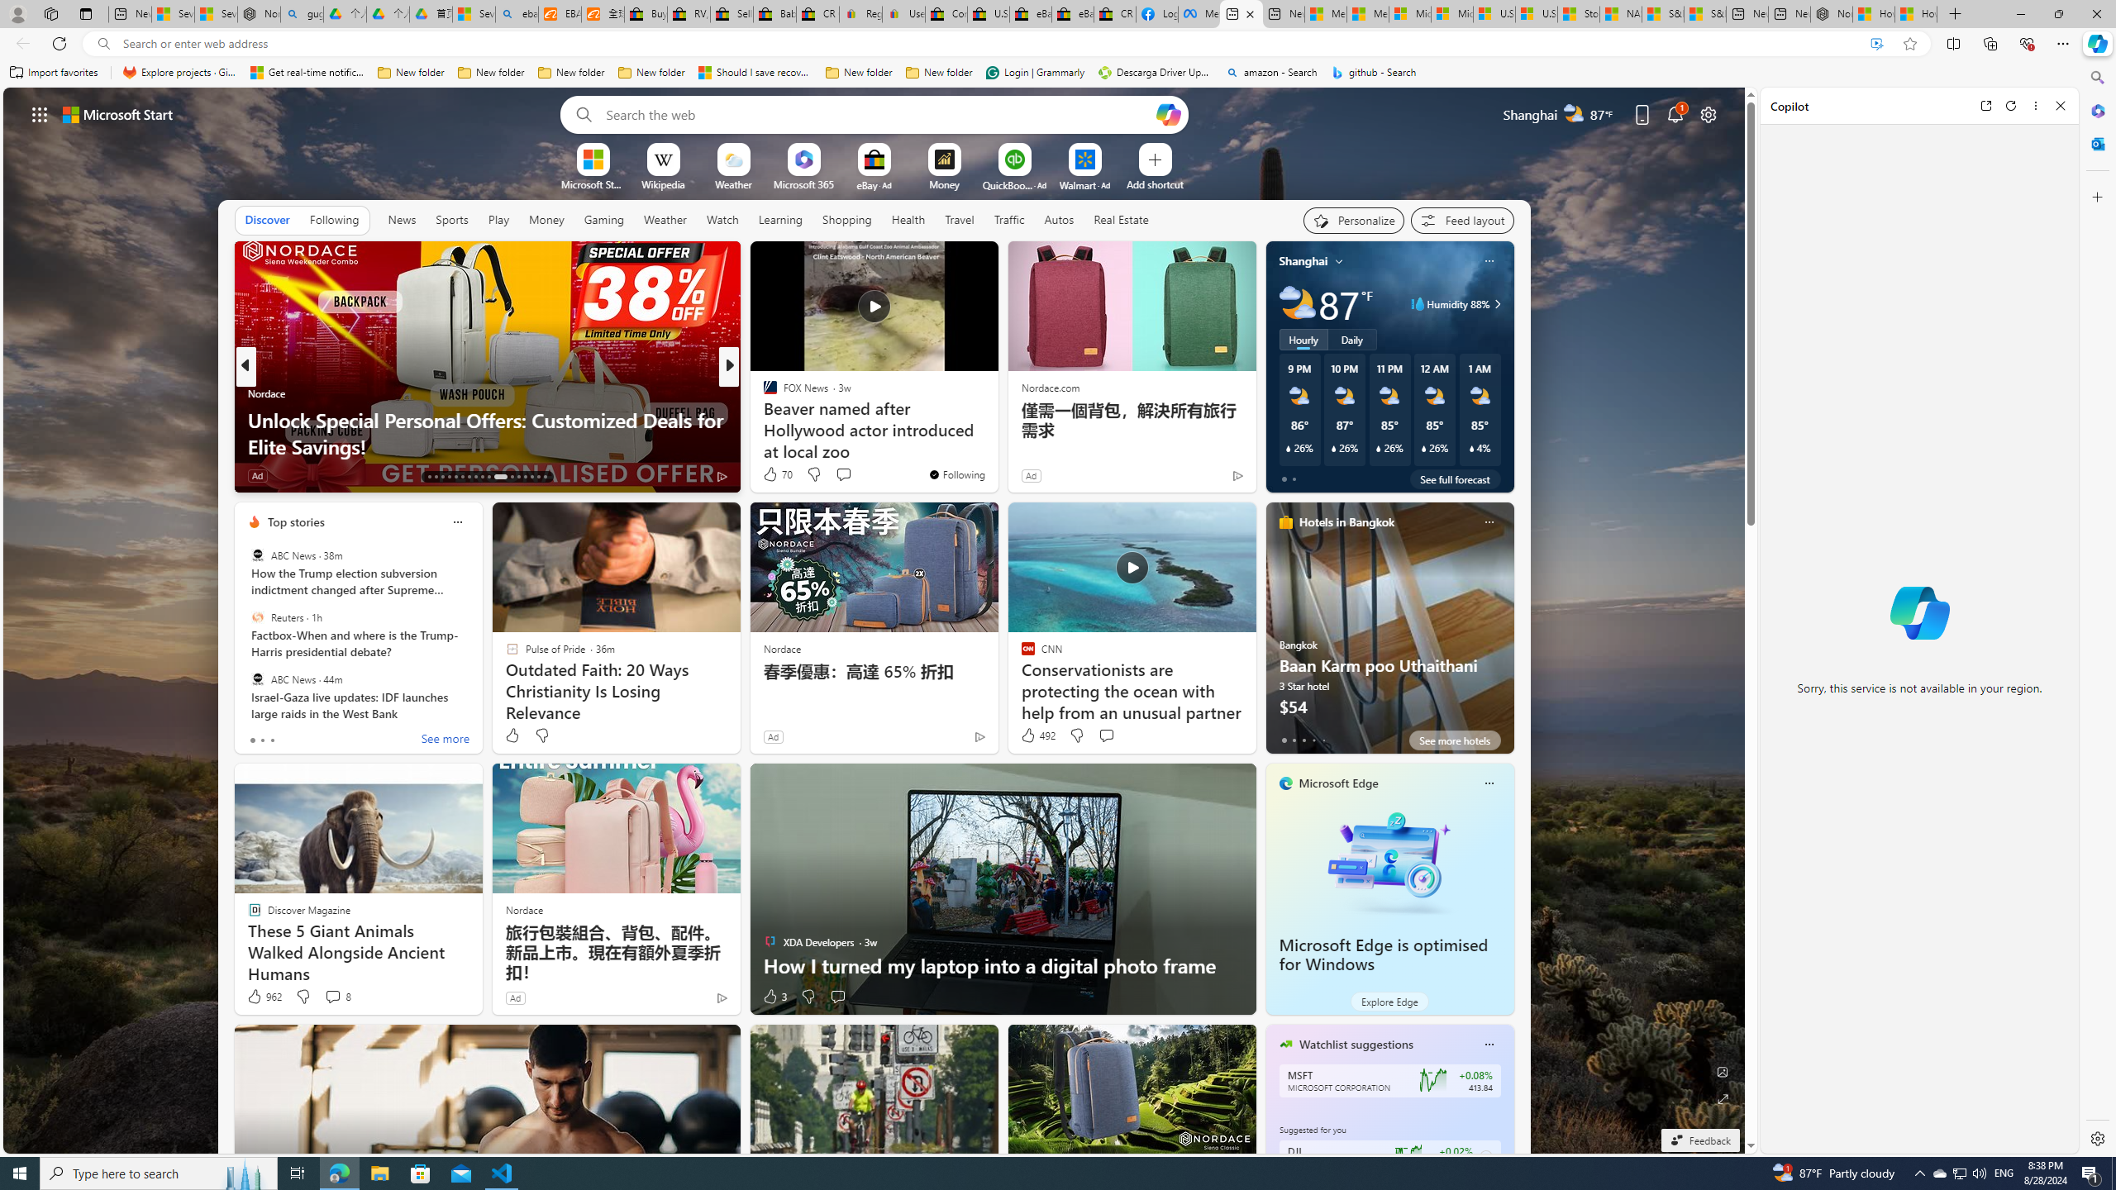 The image size is (2116, 1190). What do you see at coordinates (547, 219) in the screenshot?
I see `Money` at bounding box center [547, 219].